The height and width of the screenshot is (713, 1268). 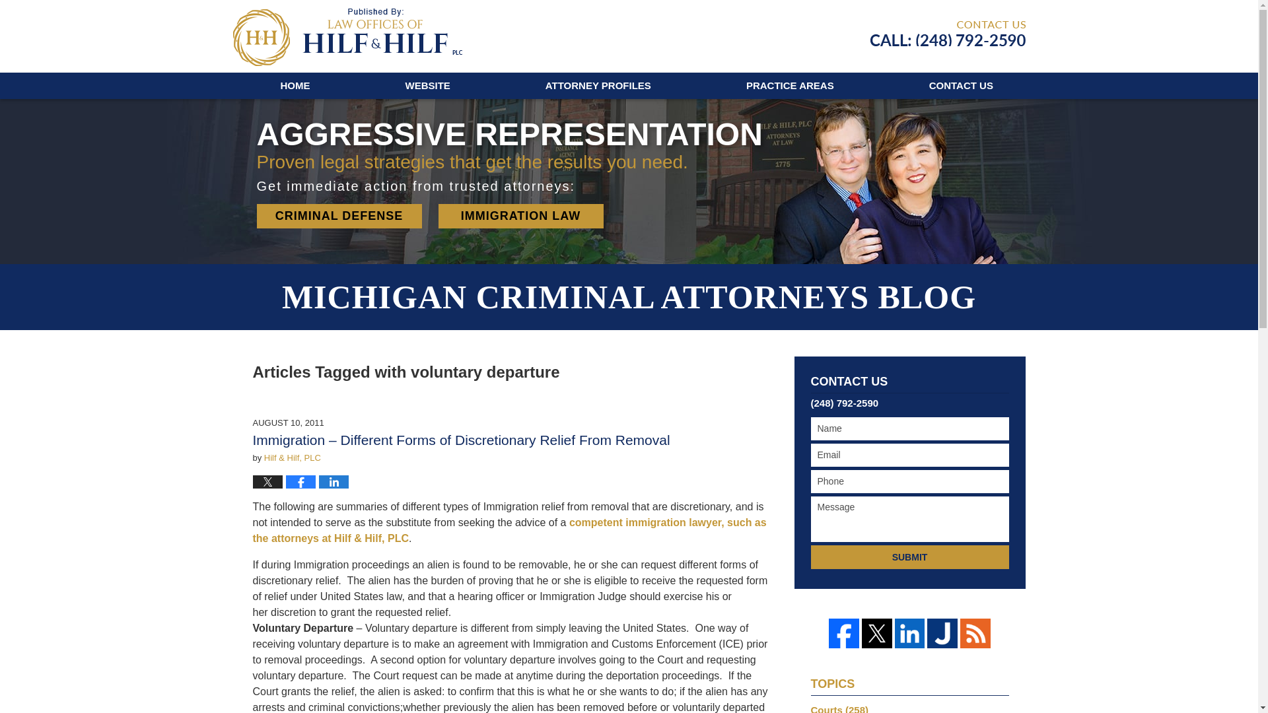 I want to click on Michigan Criminal Attorneys Blog, so click(x=346, y=37).